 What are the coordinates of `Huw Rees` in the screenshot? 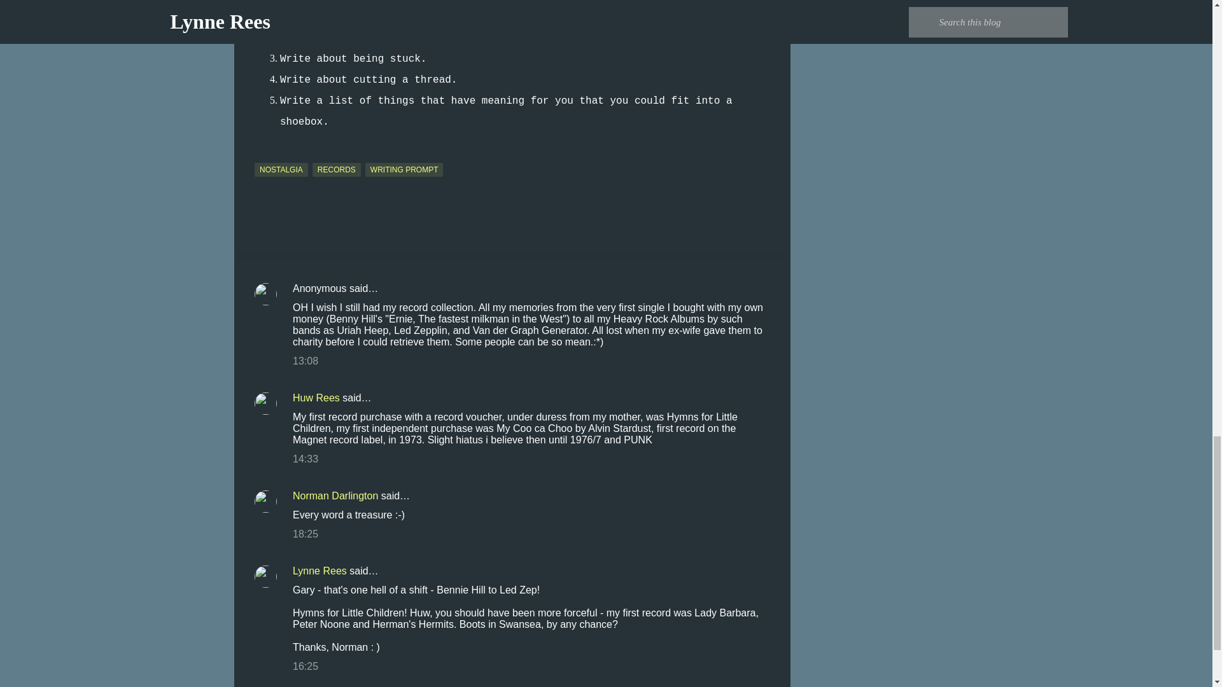 It's located at (316, 397).